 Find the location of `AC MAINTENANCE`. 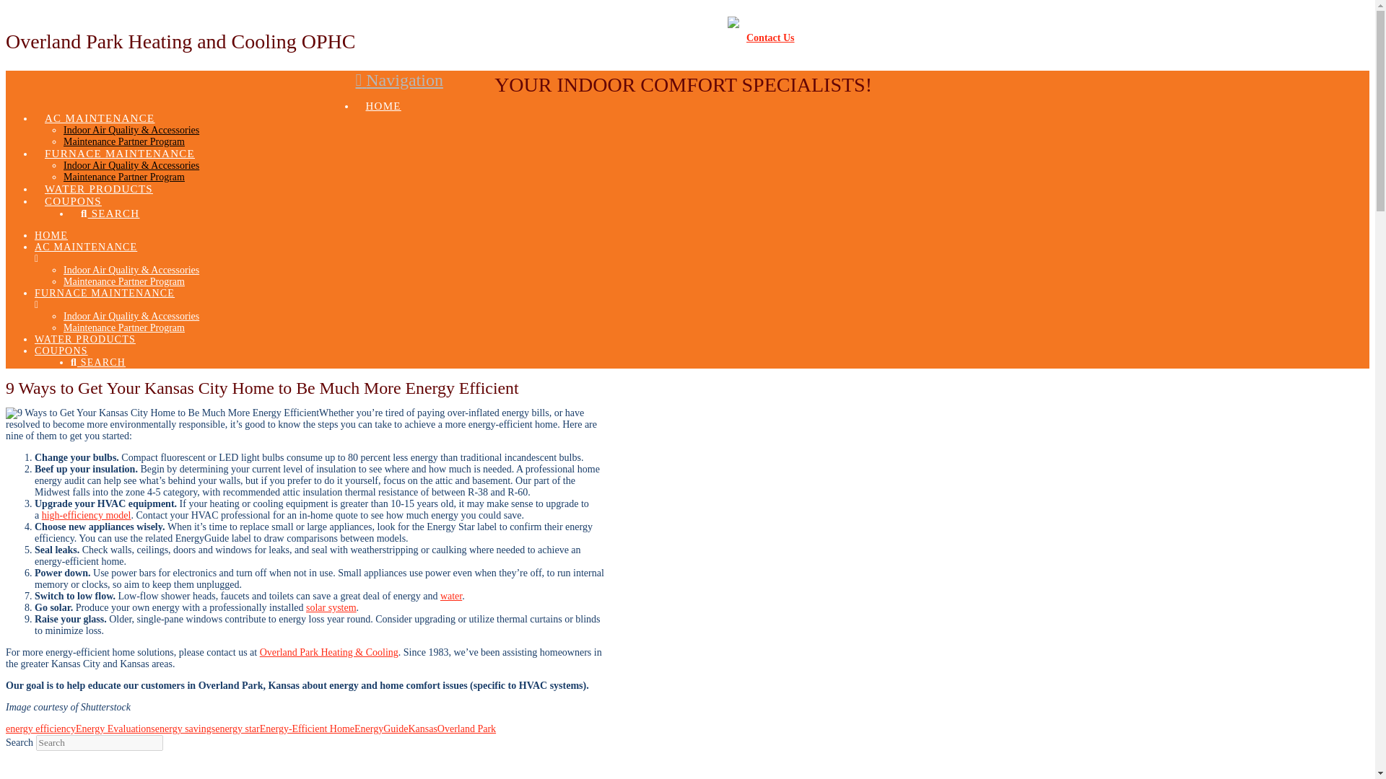

AC MAINTENANCE is located at coordinates (453, 252).